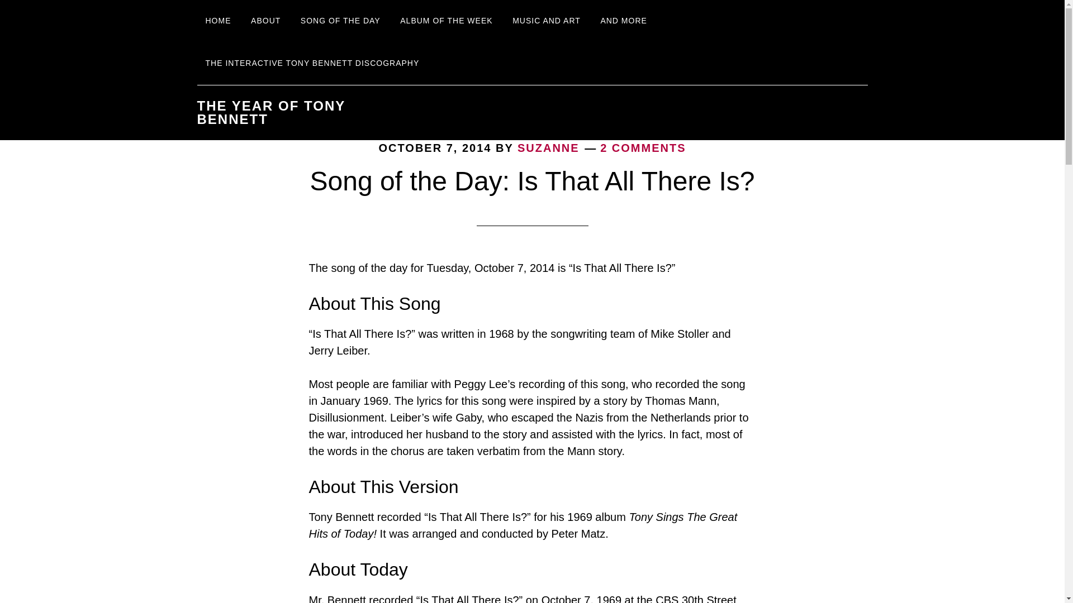 The height and width of the screenshot is (603, 1073). What do you see at coordinates (312, 64) in the screenshot?
I see `THE INTERACTIVE TONY BENNETT DISCOGRAPHY` at bounding box center [312, 64].